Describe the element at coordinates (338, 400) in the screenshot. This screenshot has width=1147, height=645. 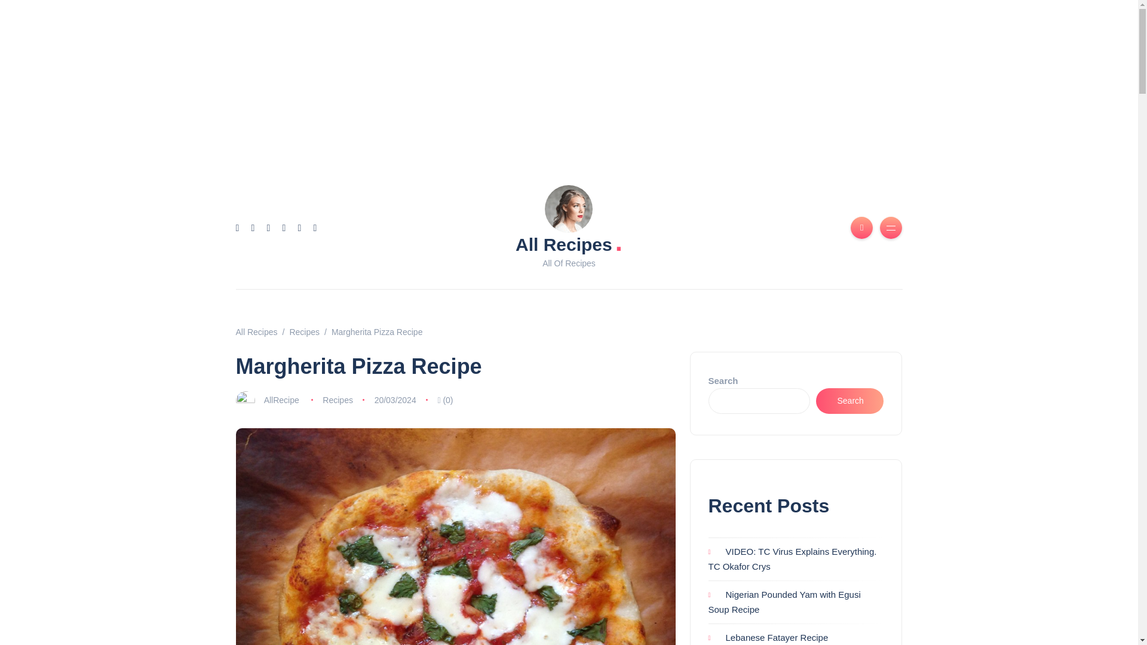
I see `Recipes` at that location.